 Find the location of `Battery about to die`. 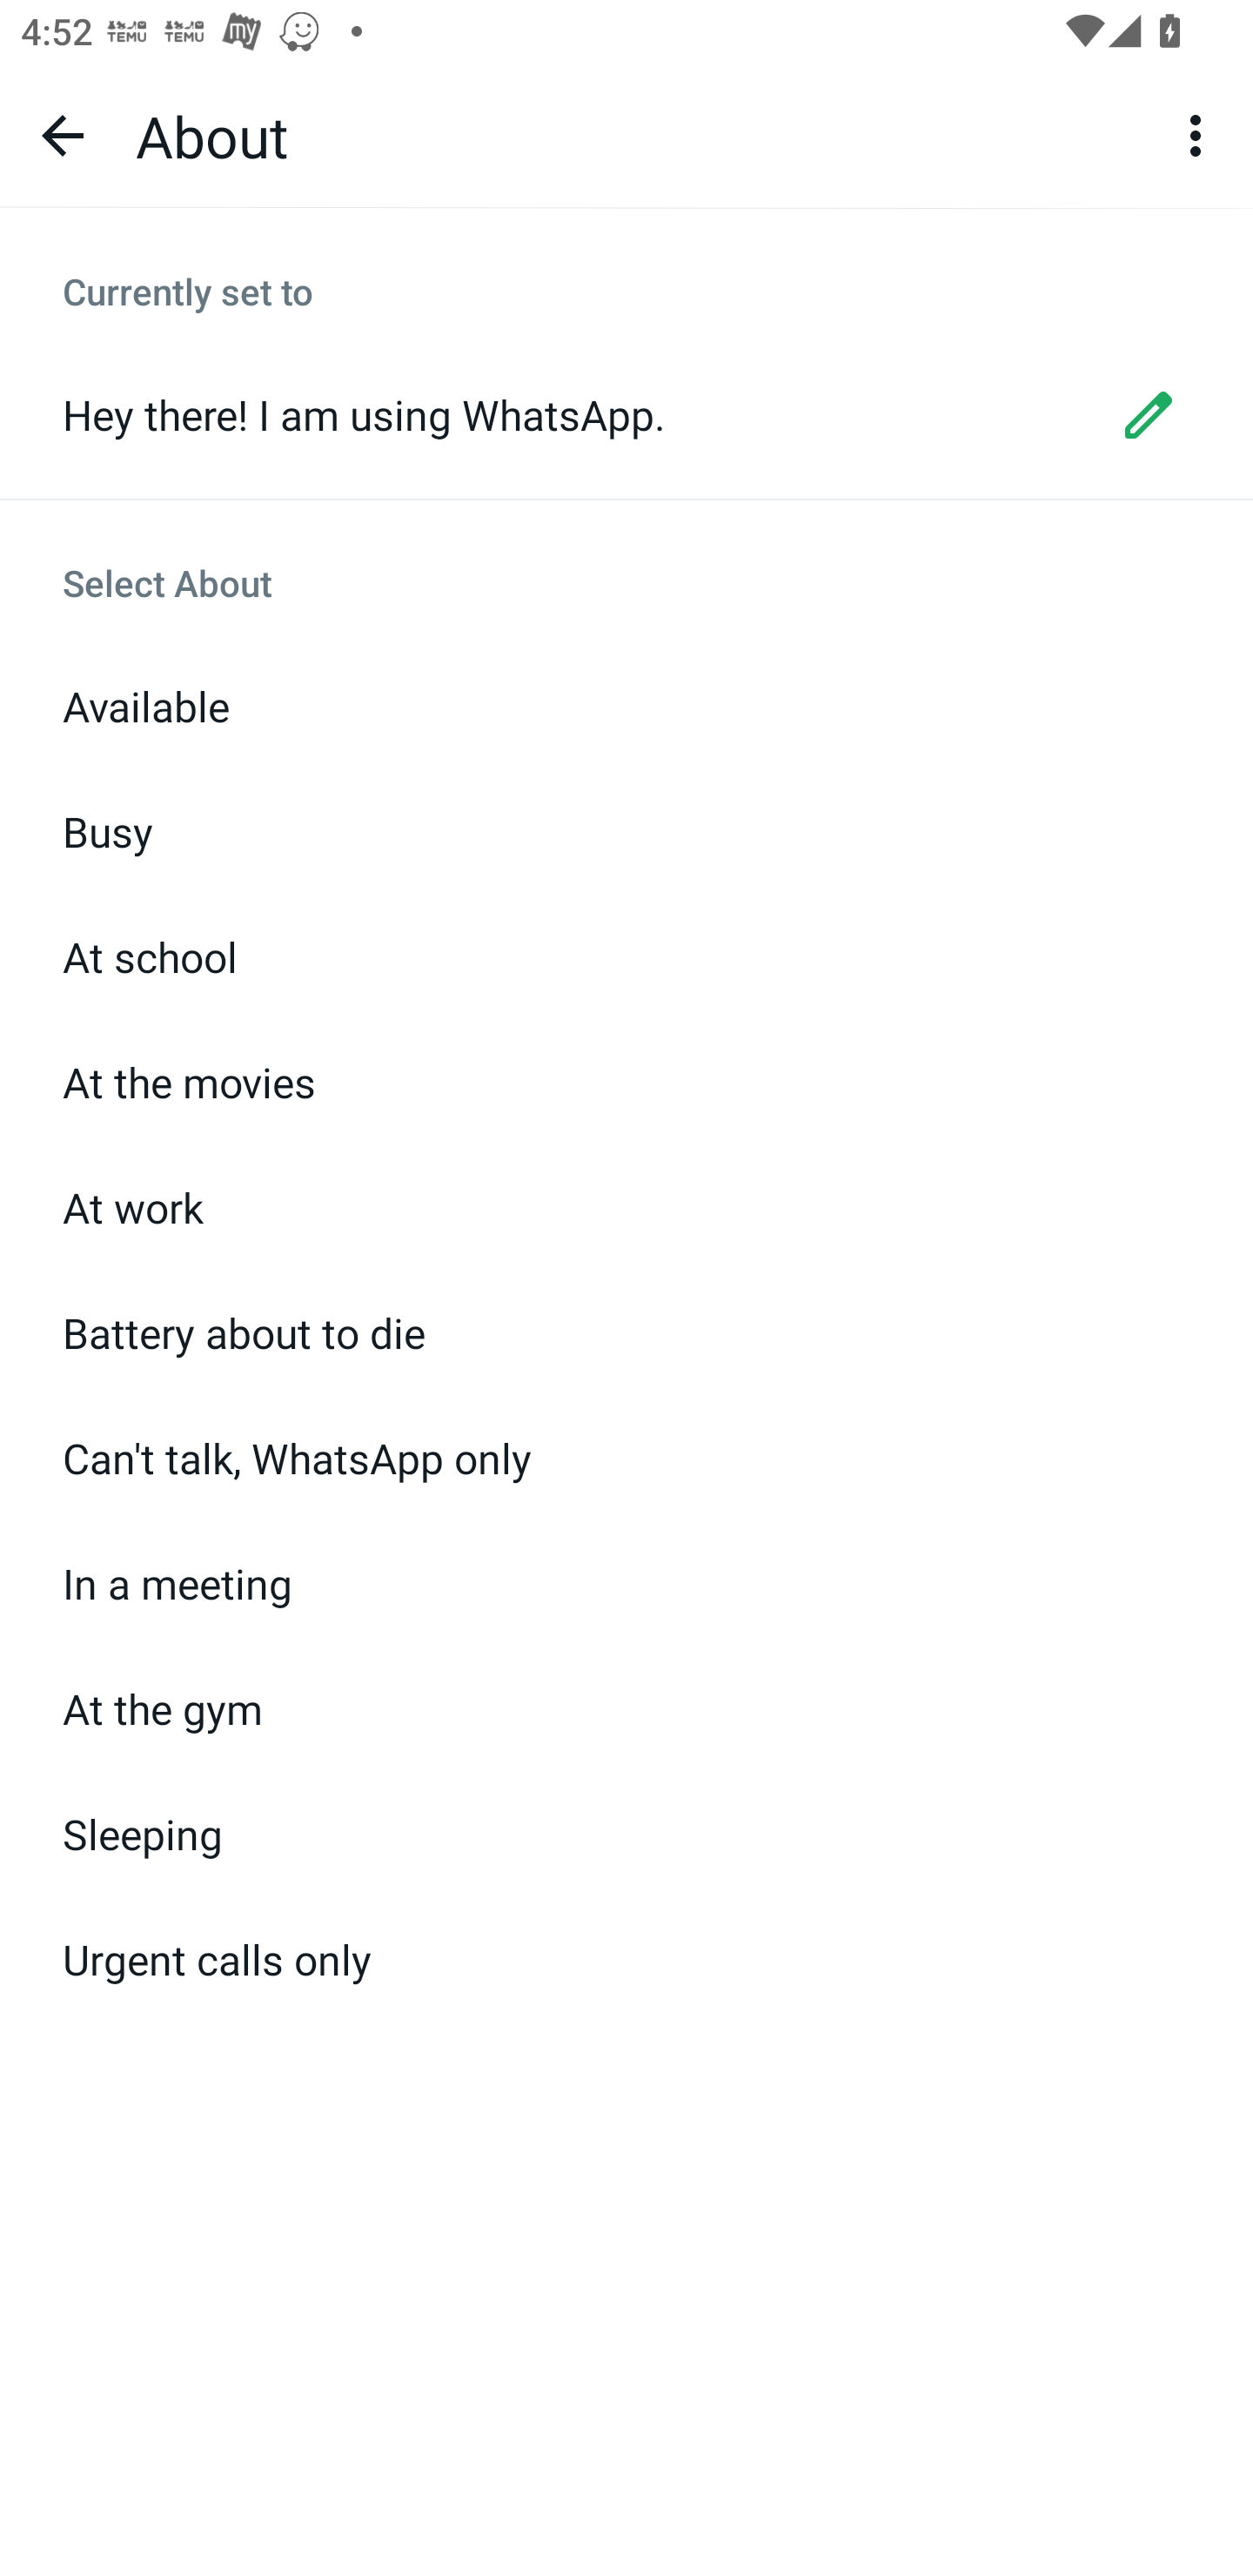

Battery about to die is located at coordinates (626, 1333).